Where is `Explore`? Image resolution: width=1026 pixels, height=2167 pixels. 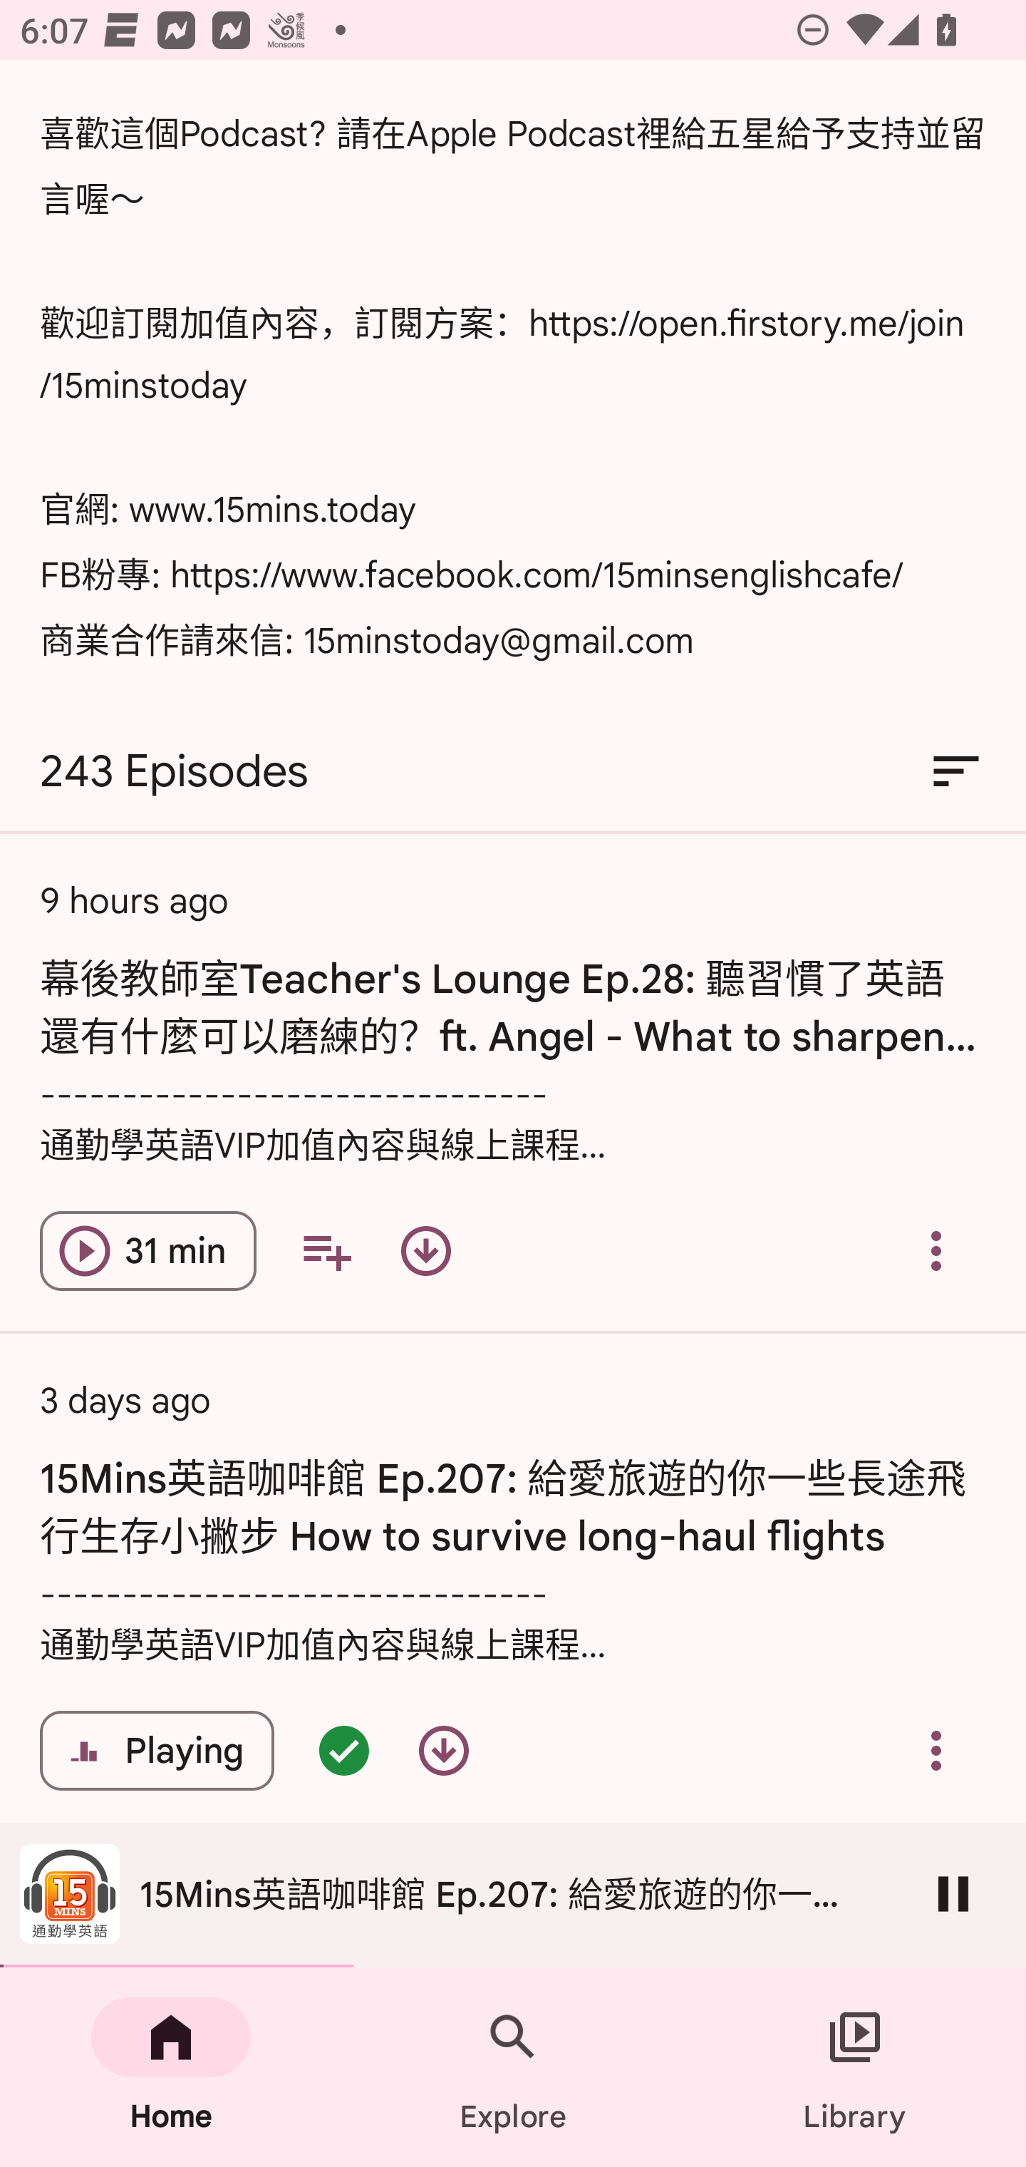
Explore is located at coordinates (513, 2067).